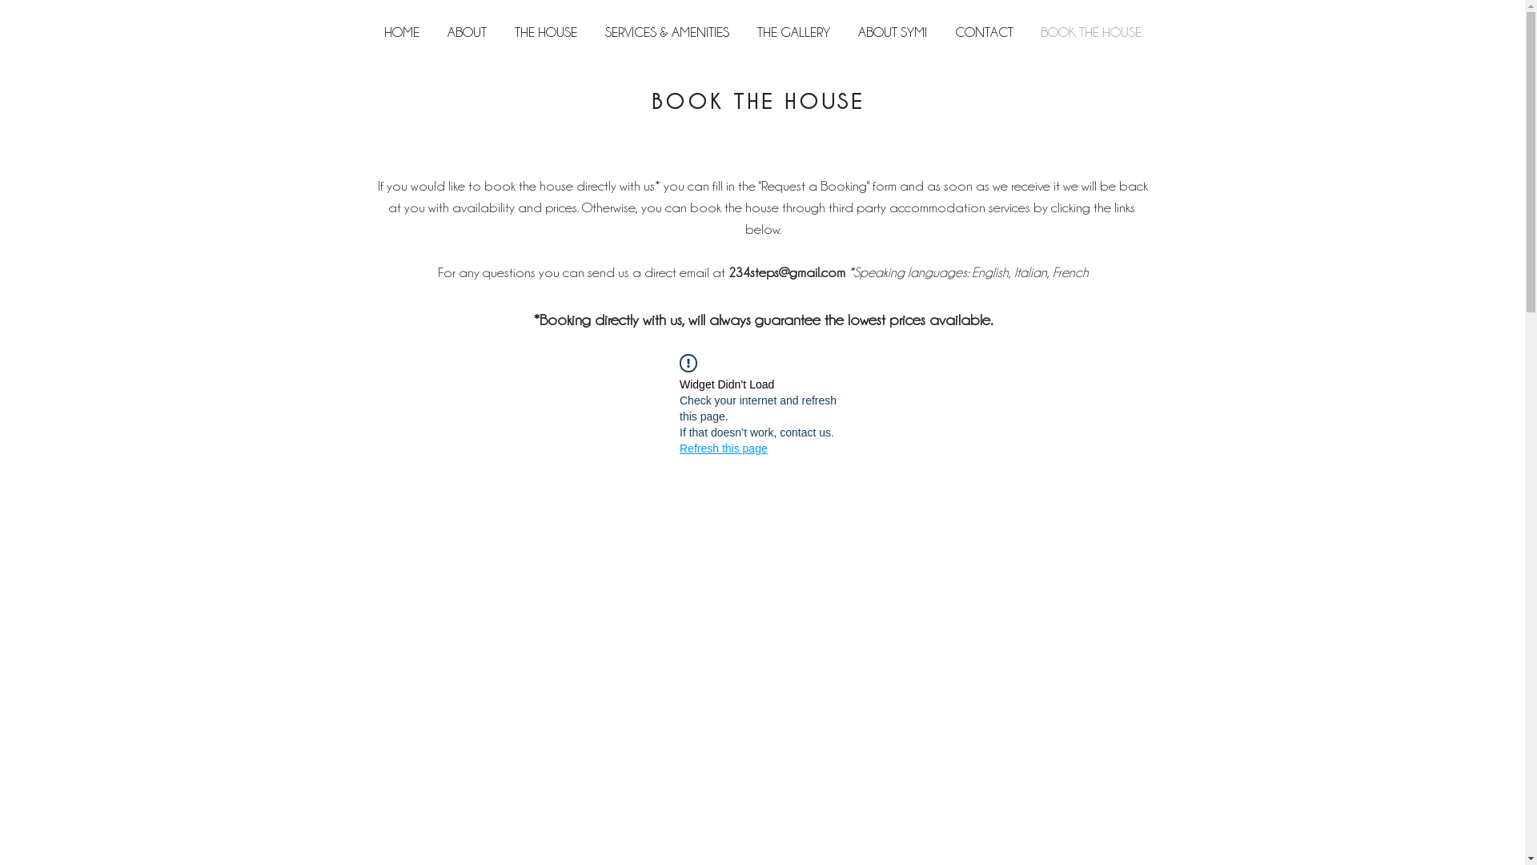  What do you see at coordinates (892, 32) in the screenshot?
I see `ABOUT SYMI` at bounding box center [892, 32].